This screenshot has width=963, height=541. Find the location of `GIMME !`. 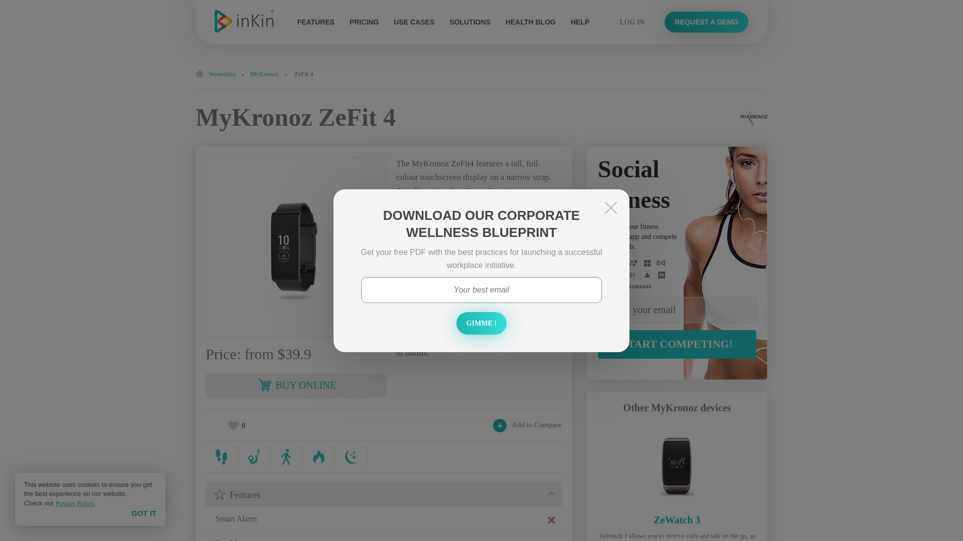

GIMME ! is located at coordinates (481, 323).